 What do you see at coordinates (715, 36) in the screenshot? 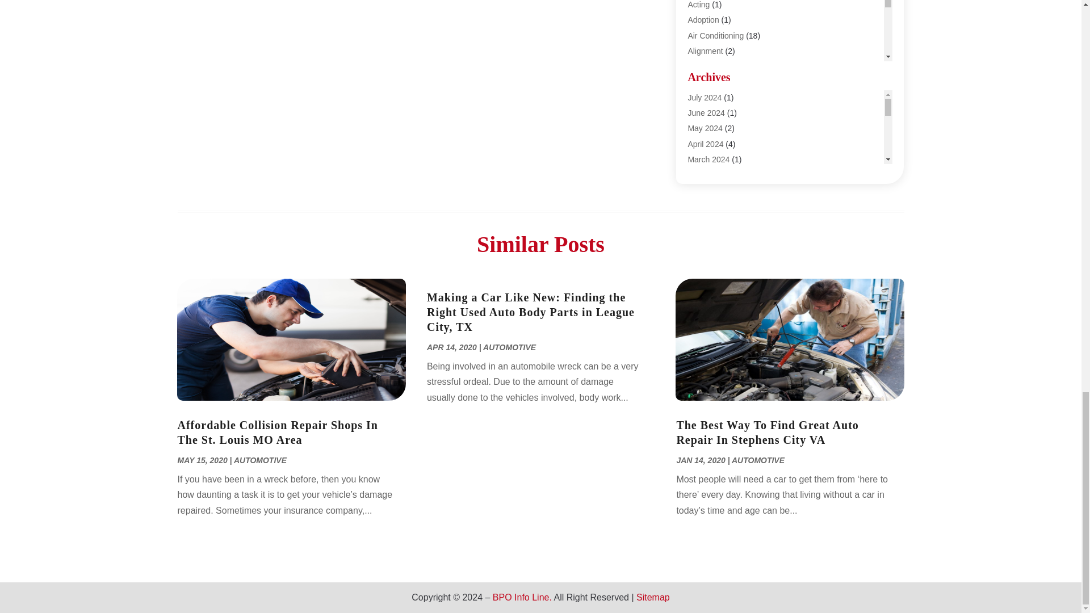
I see `Air Conditioning` at bounding box center [715, 36].